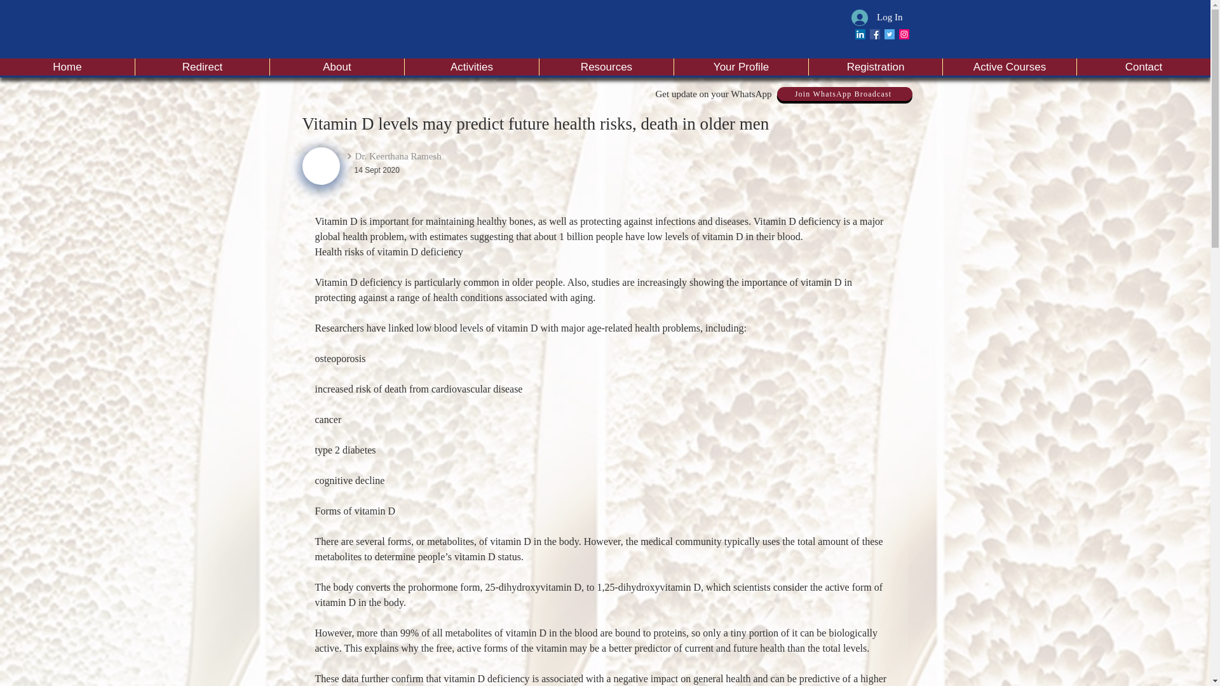  I want to click on Resources, so click(606, 66).